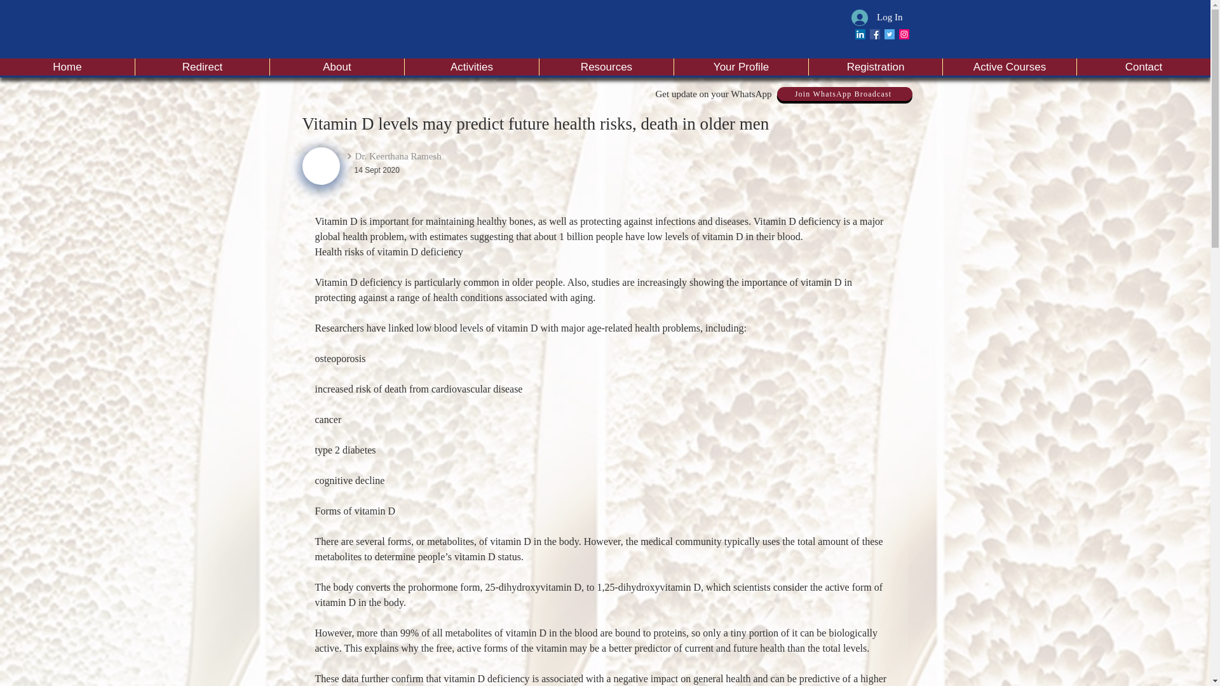  I want to click on Resources, so click(606, 66).